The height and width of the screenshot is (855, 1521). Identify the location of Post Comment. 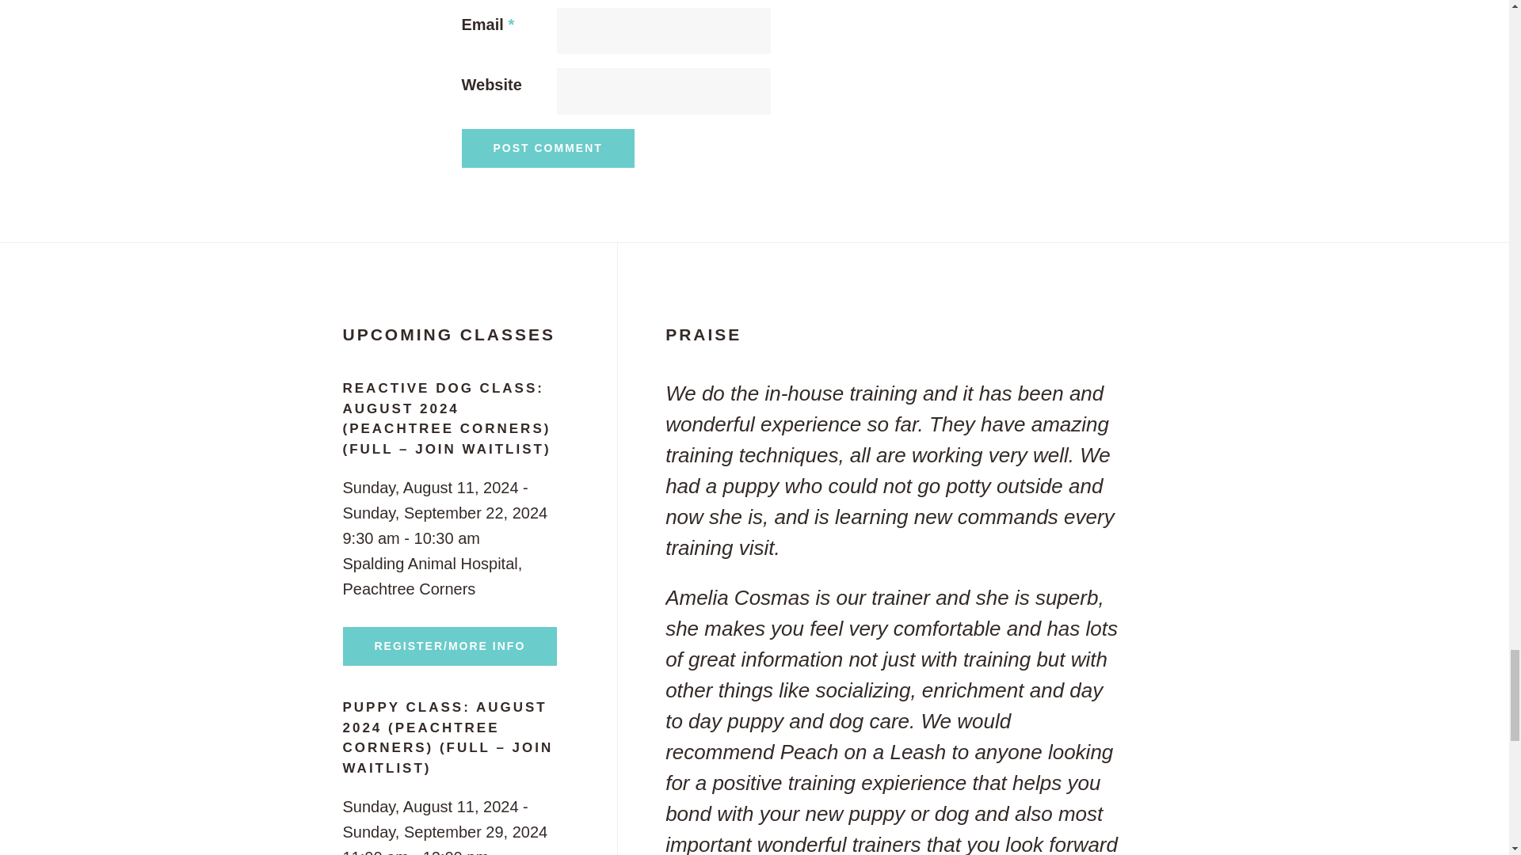
(547, 148).